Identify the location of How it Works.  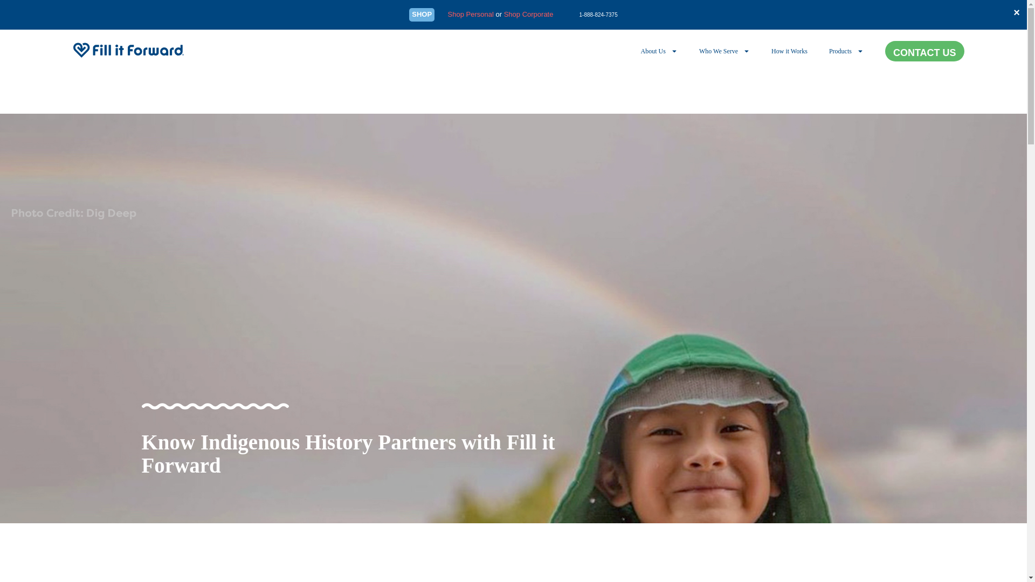
(789, 51).